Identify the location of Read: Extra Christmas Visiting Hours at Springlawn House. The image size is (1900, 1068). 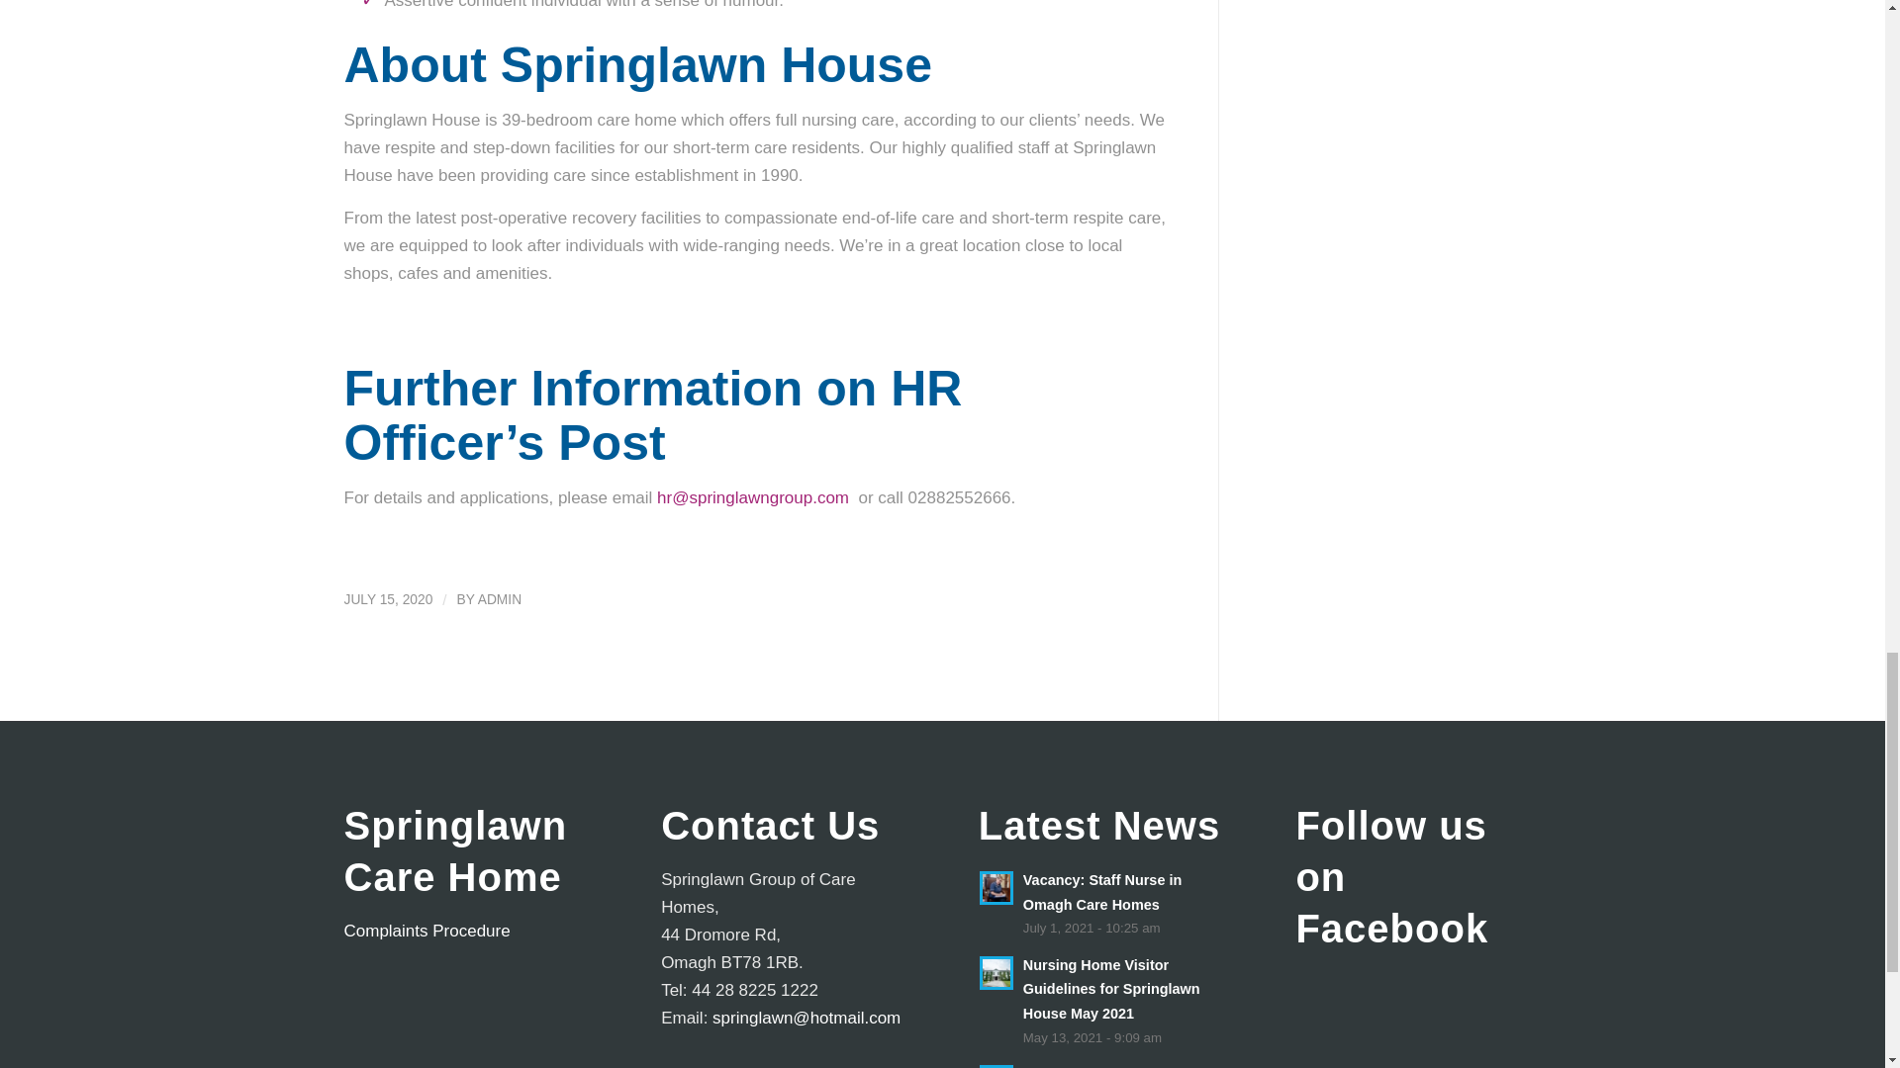
(996, 1066).